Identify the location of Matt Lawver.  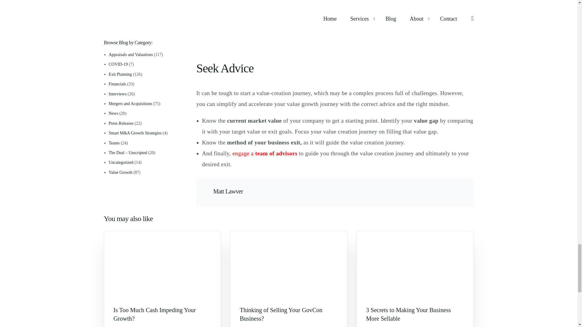
(228, 191).